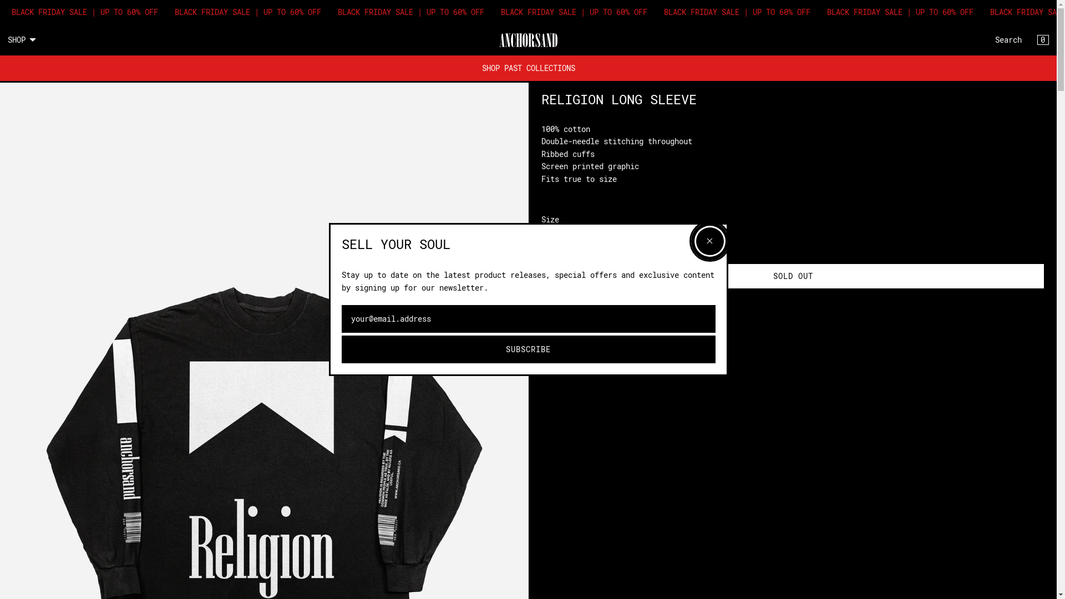 The image size is (1065, 599). What do you see at coordinates (794, 276) in the screenshot?
I see `SOLD OUT` at bounding box center [794, 276].